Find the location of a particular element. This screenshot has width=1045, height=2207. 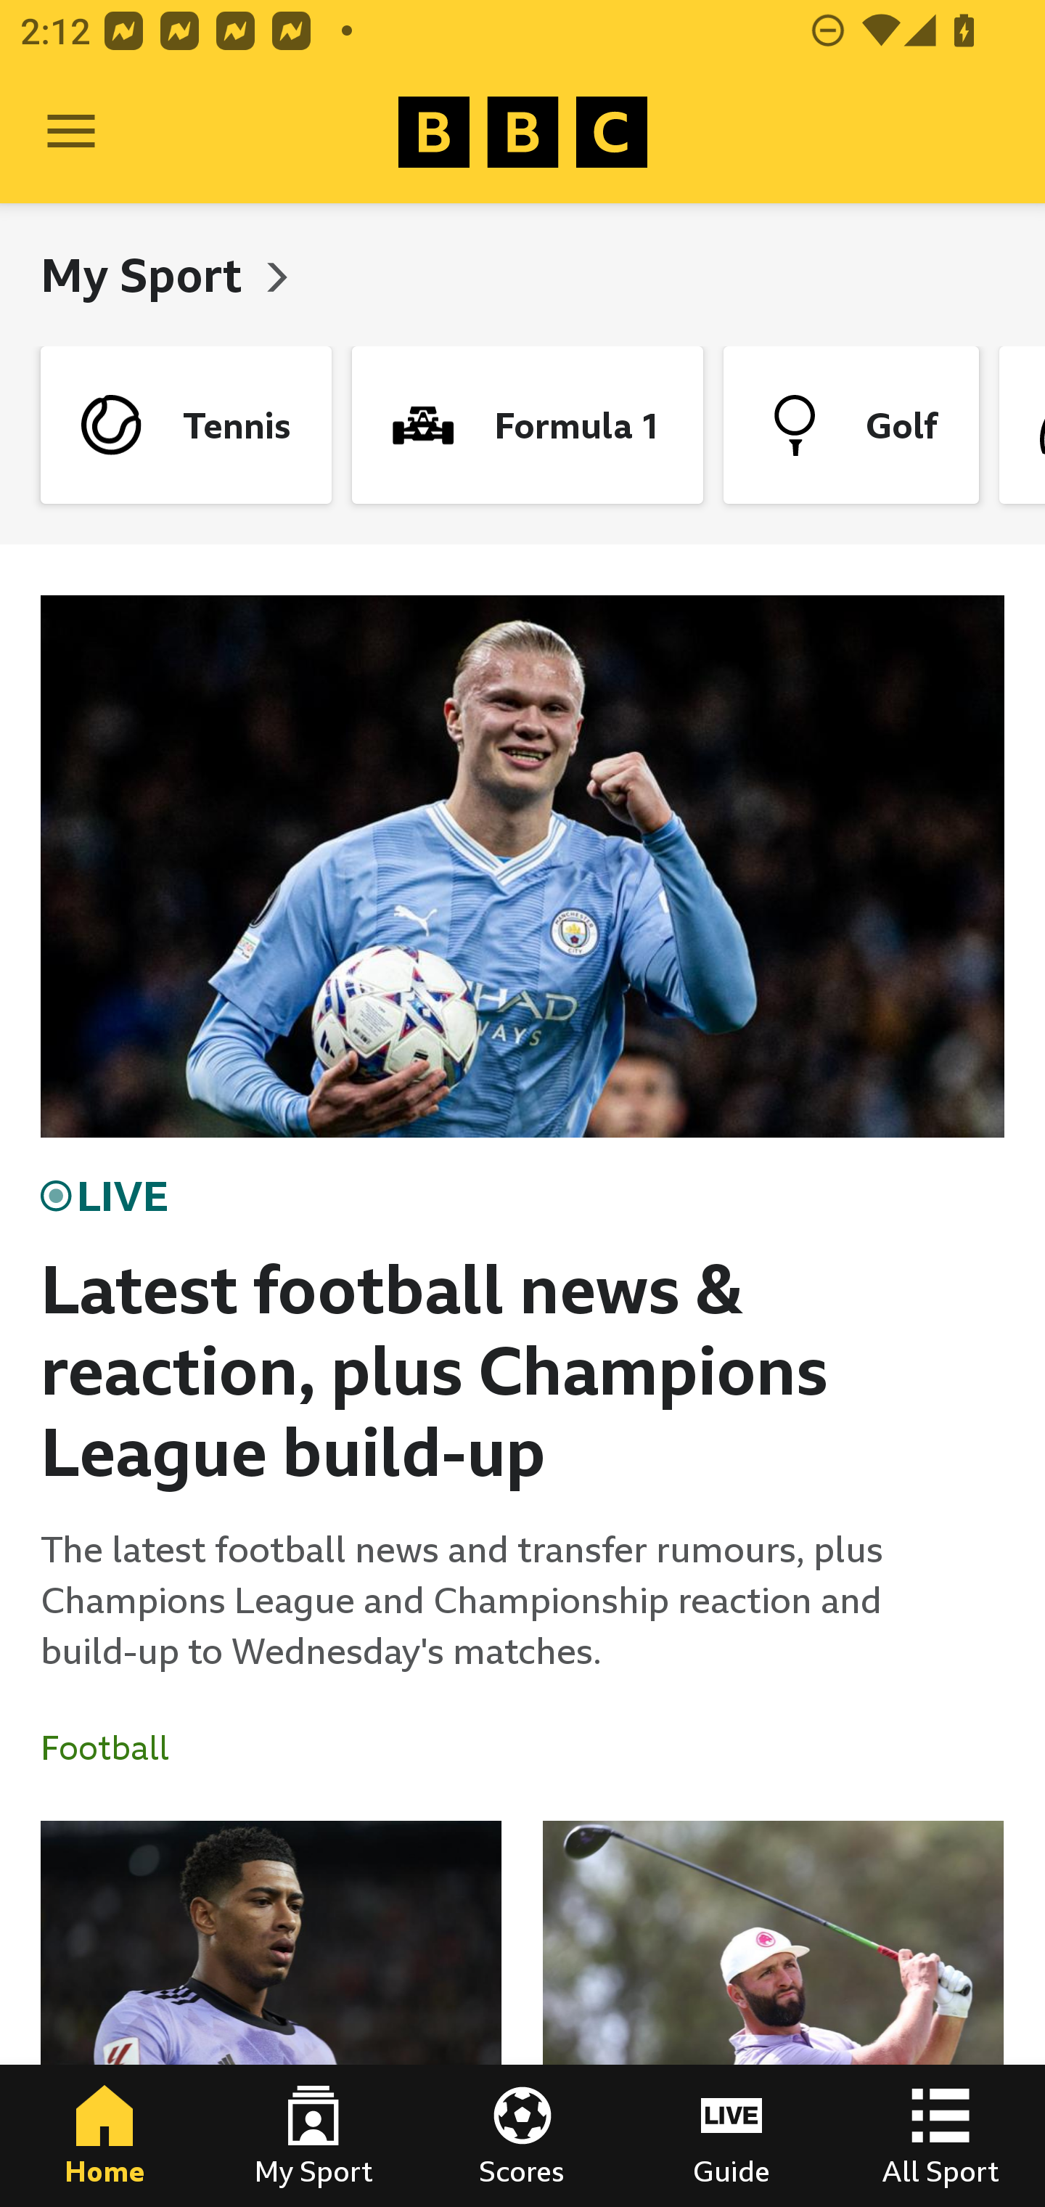

Real midfielder Bellingham banned for two games is located at coordinates (271, 2014).